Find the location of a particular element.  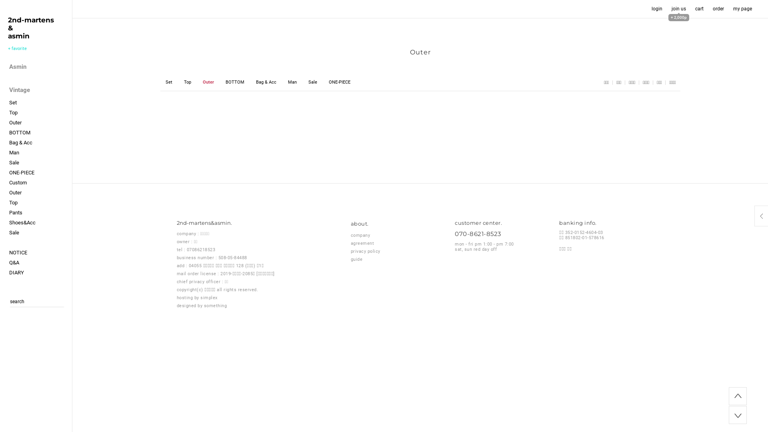

Shoes&Acc is located at coordinates (41, 222).